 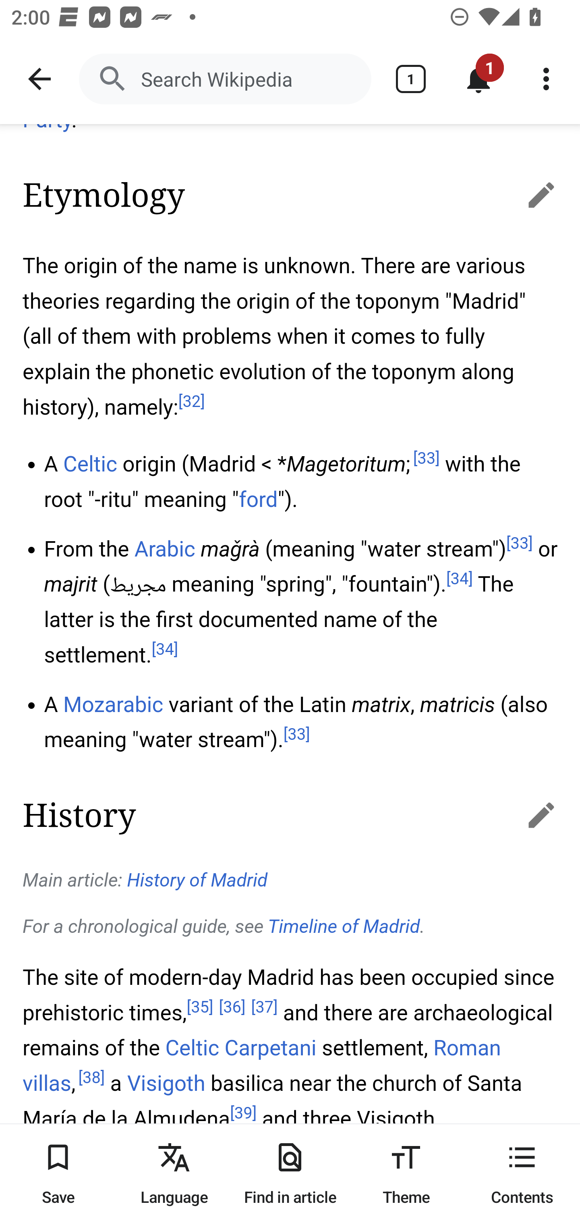 I want to click on [] [ 35 ], so click(x=200, y=1007).